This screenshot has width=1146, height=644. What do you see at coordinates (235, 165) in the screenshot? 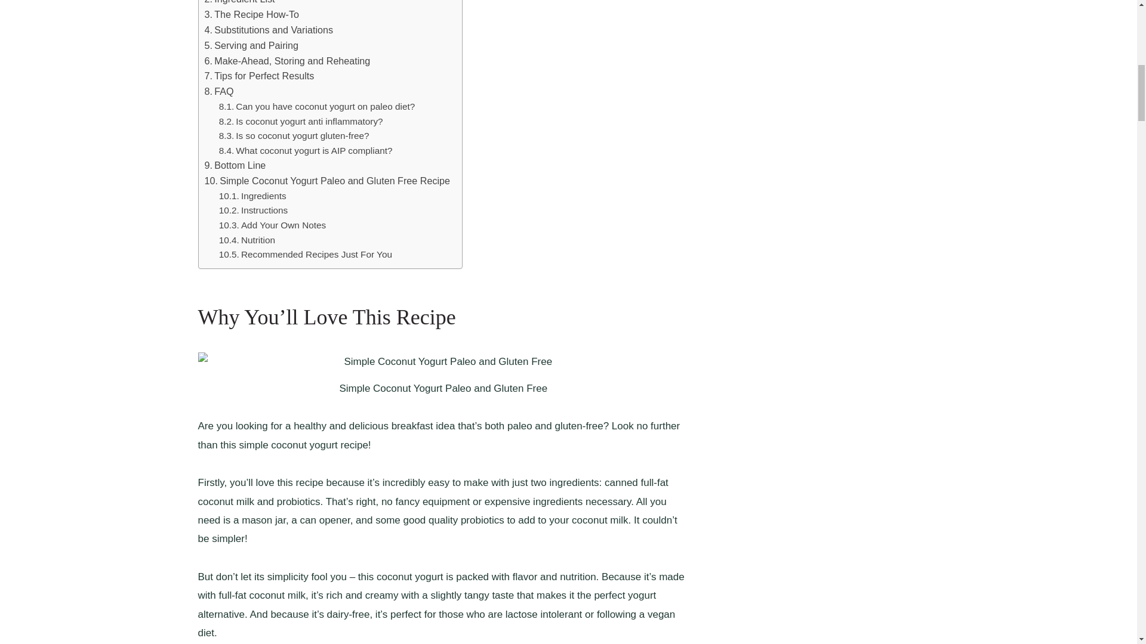
I see `Bottom Line` at bounding box center [235, 165].